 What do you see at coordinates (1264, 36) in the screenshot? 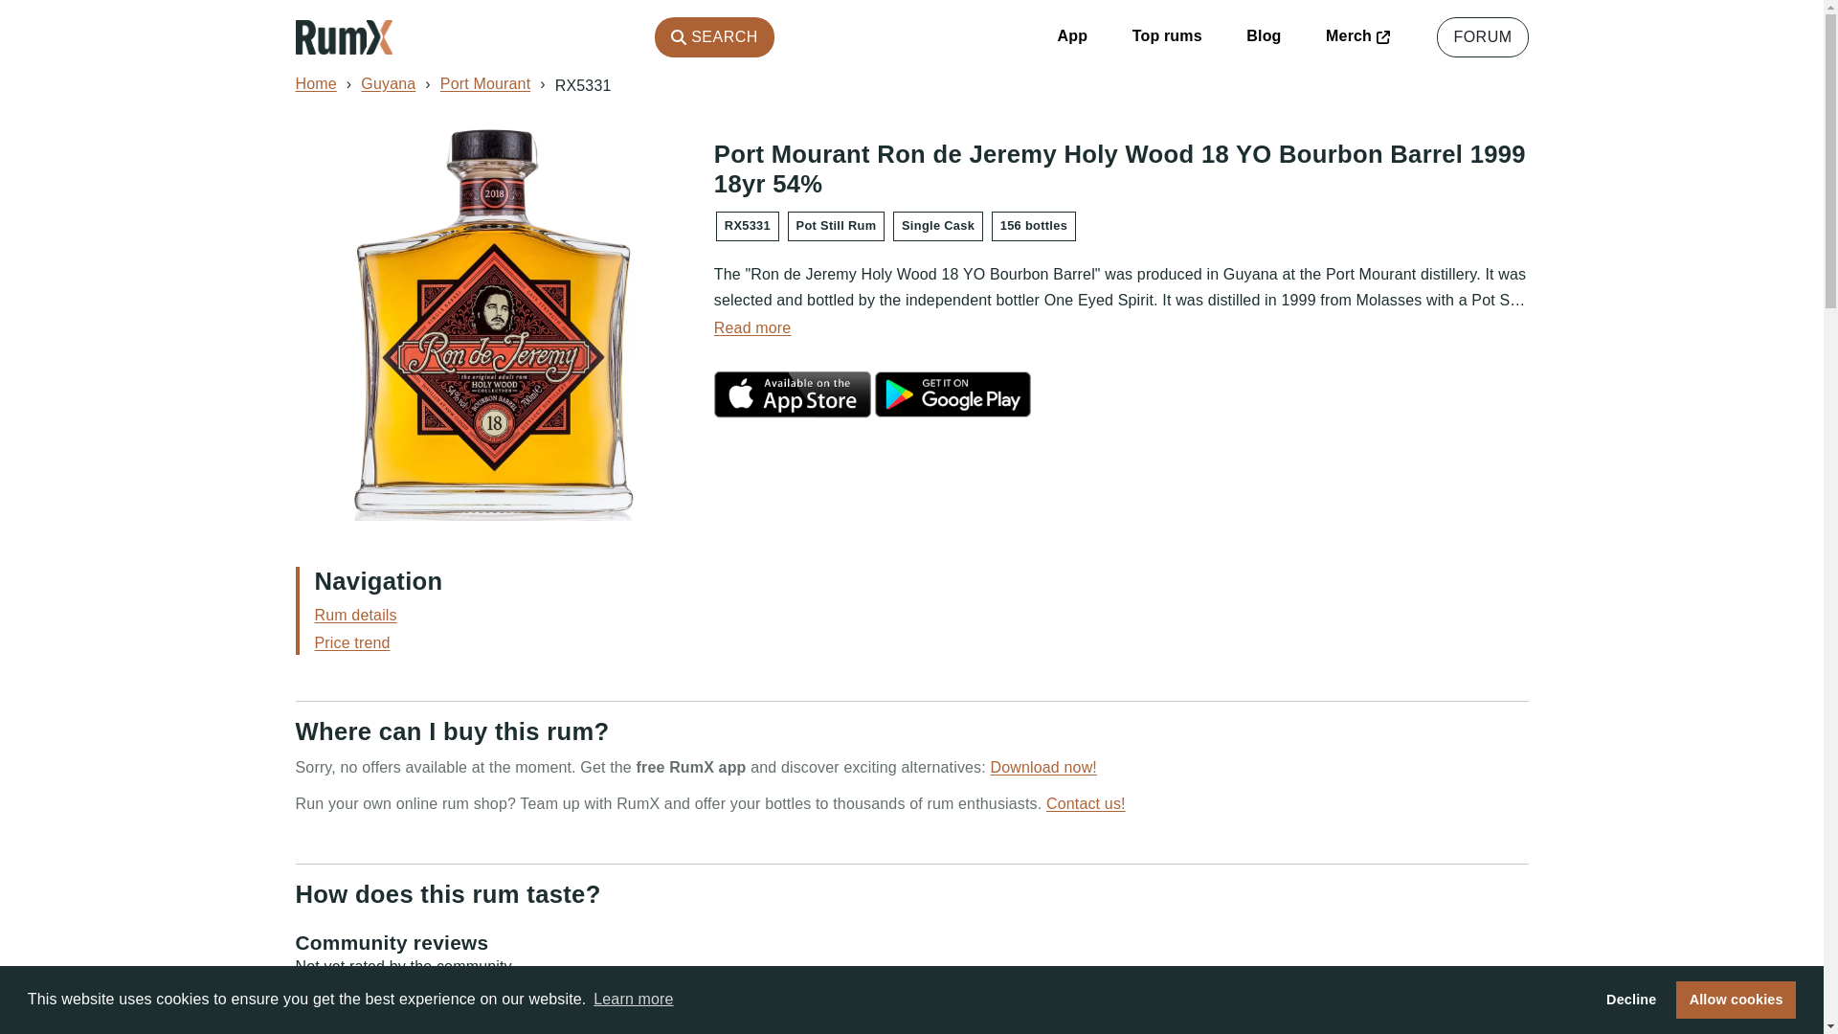
I see `Blog` at bounding box center [1264, 36].